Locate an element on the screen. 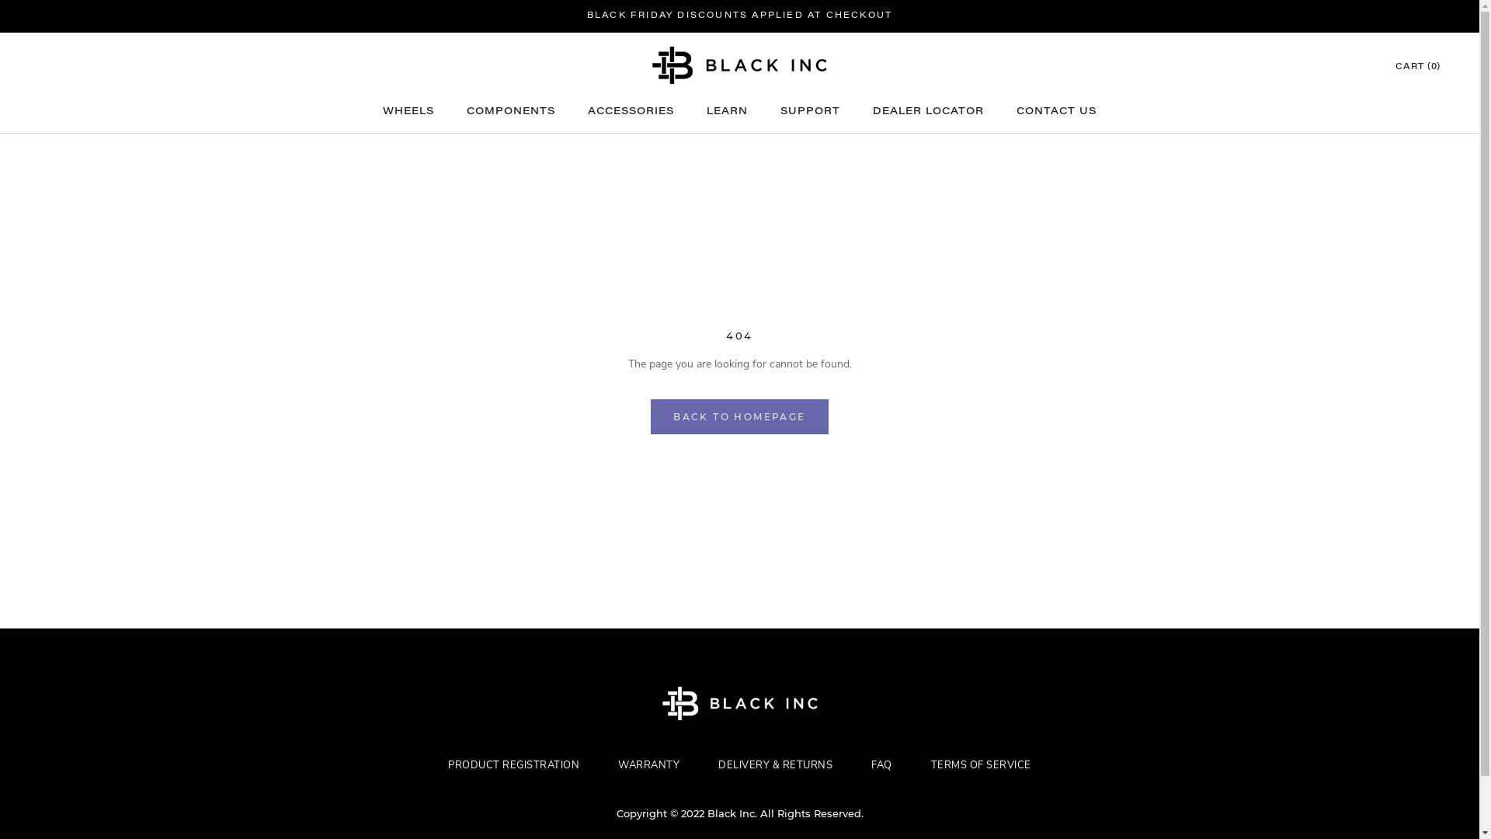 This screenshot has height=839, width=1491. FAQ is located at coordinates (882, 765).